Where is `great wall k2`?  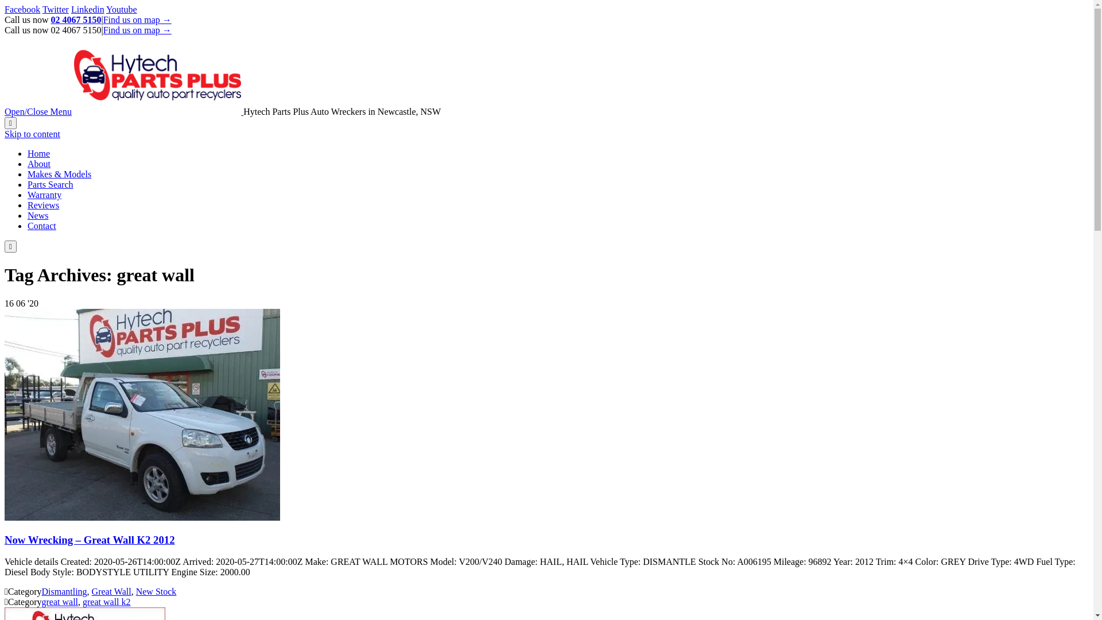
great wall k2 is located at coordinates (107, 602).